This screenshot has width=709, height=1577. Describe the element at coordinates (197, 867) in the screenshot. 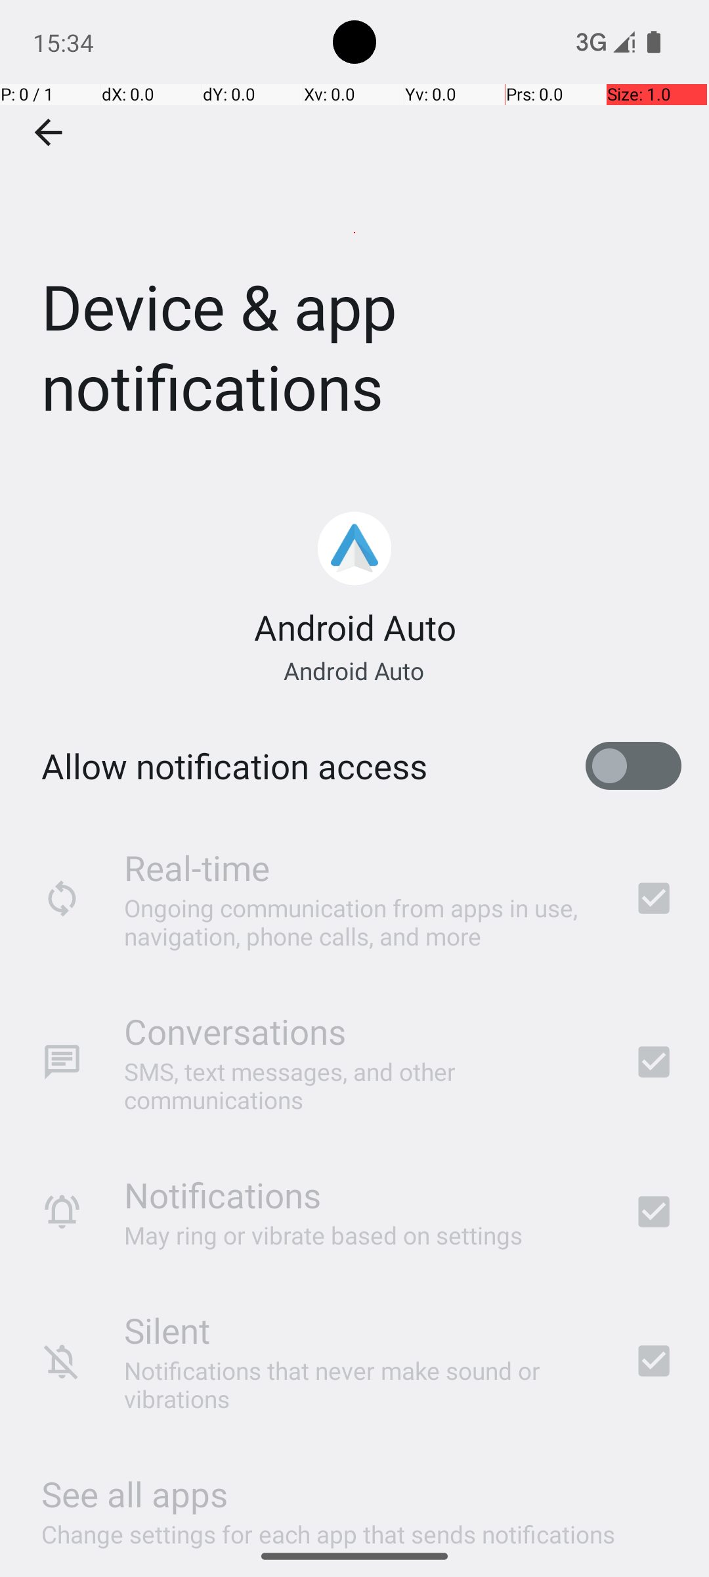

I see `Real-time` at that location.